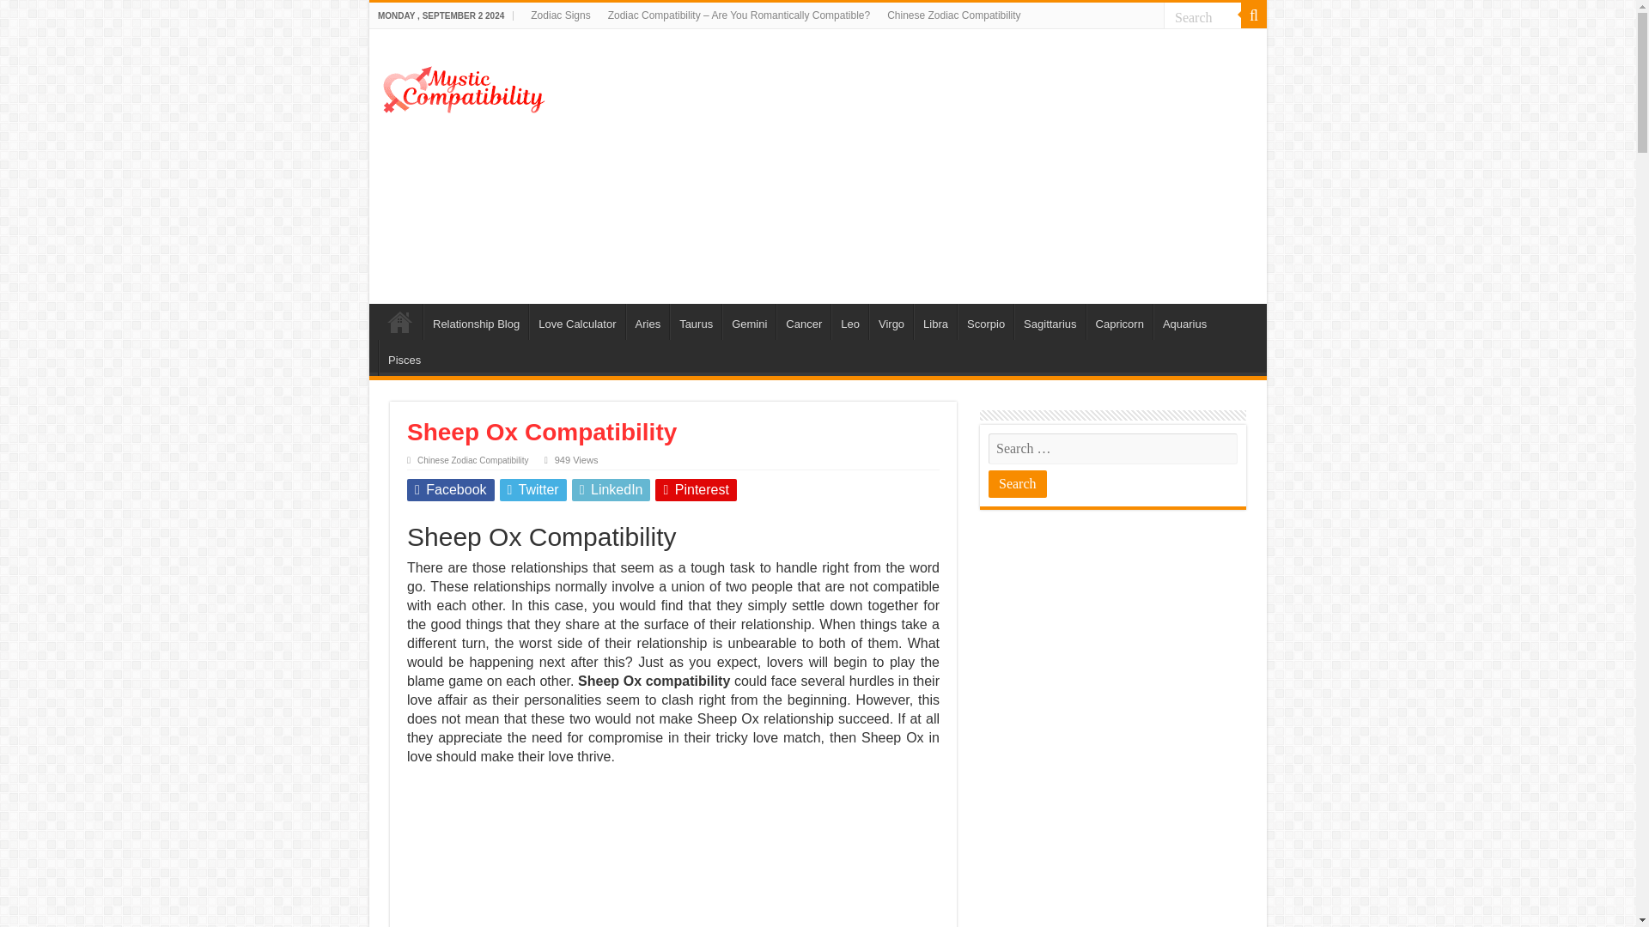 The height and width of the screenshot is (927, 1649). What do you see at coordinates (399, 322) in the screenshot?
I see `Compatibility Home` at bounding box center [399, 322].